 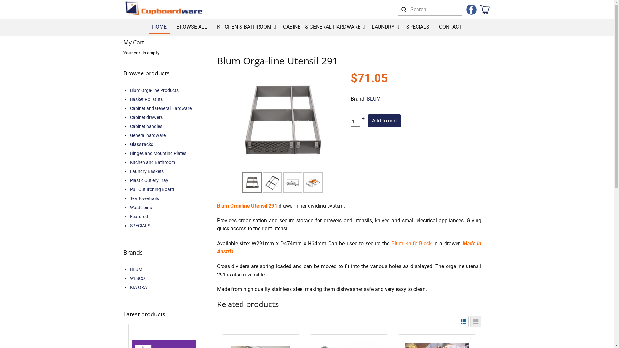 What do you see at coordinates (146, 171) in the screenshot?
I see `Laundry Baskets` at bounding box center [146, 171].